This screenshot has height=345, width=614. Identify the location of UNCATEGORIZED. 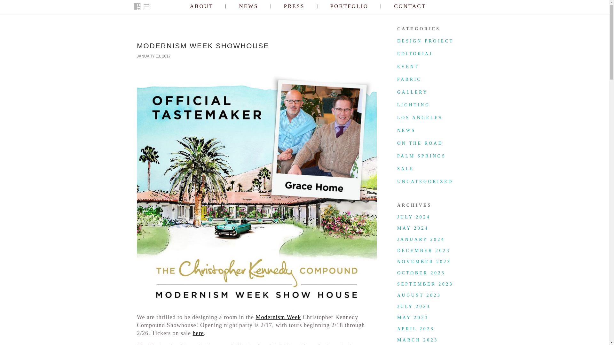
(425, 181).